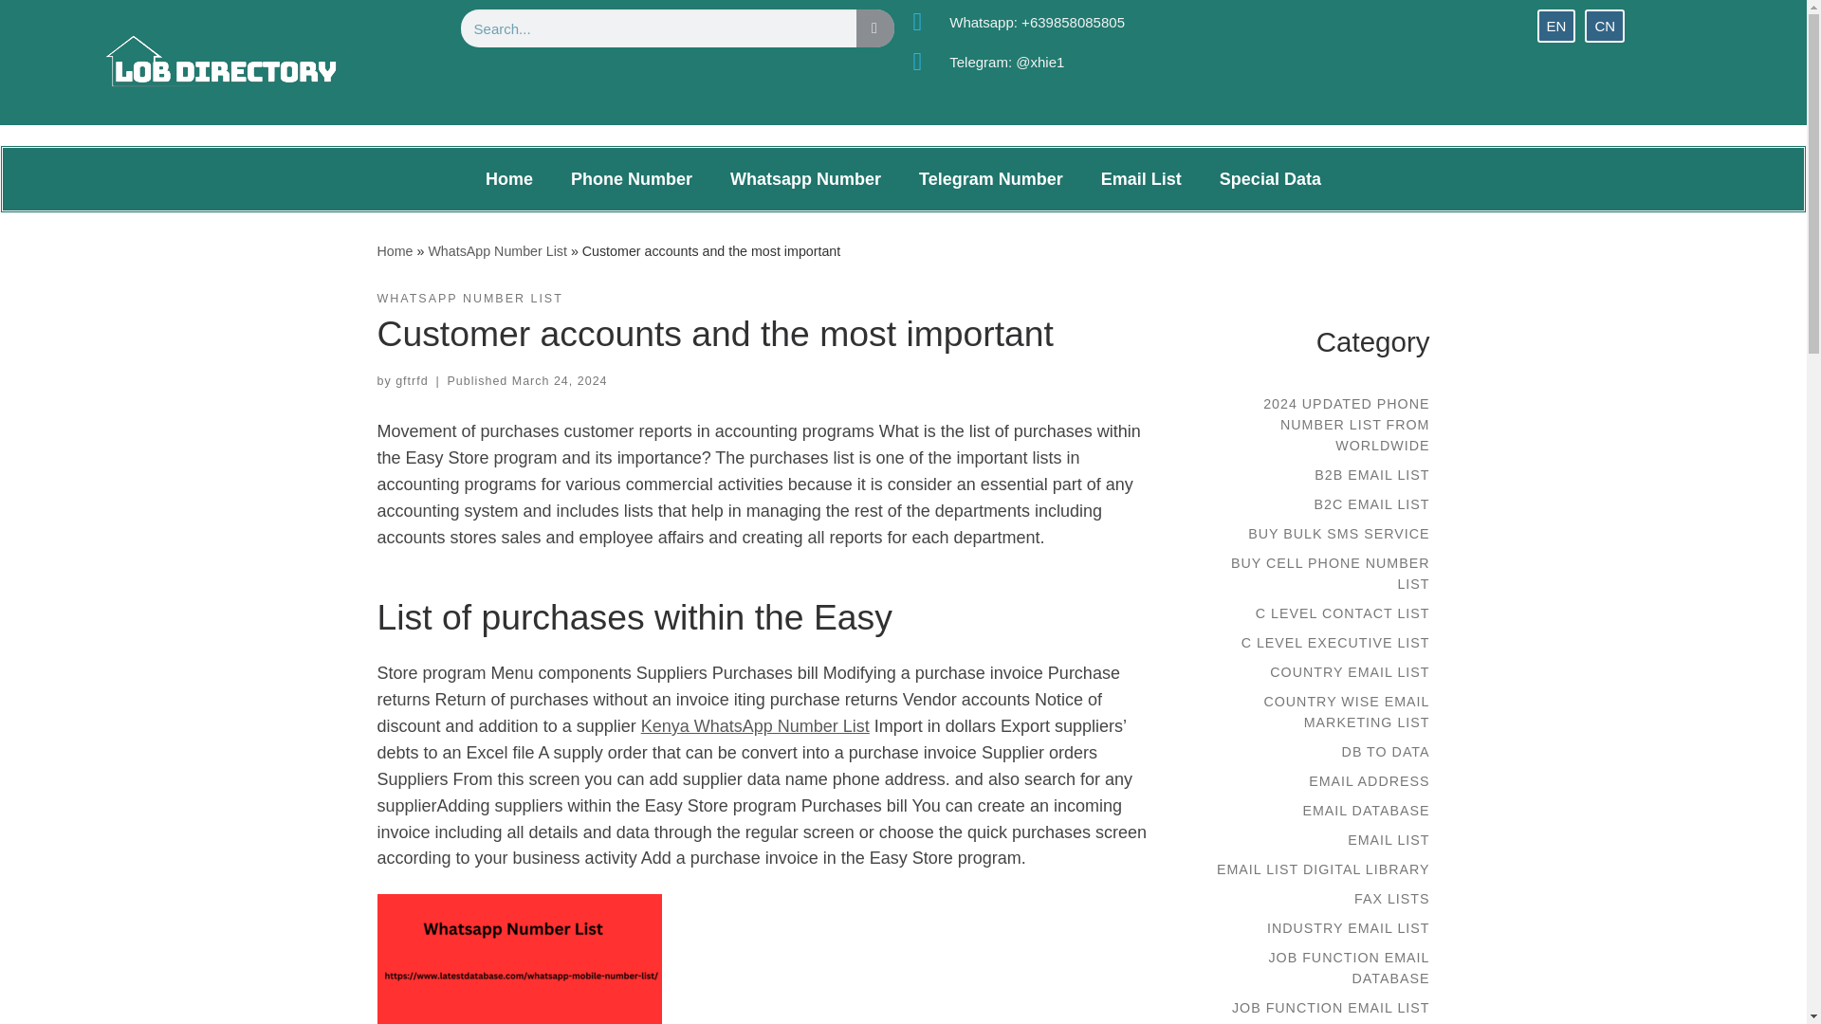 The height and width of the screenshot is (1024, 1821). I want to click on View all posts in WhatsApp Number List, so click(469, 299).